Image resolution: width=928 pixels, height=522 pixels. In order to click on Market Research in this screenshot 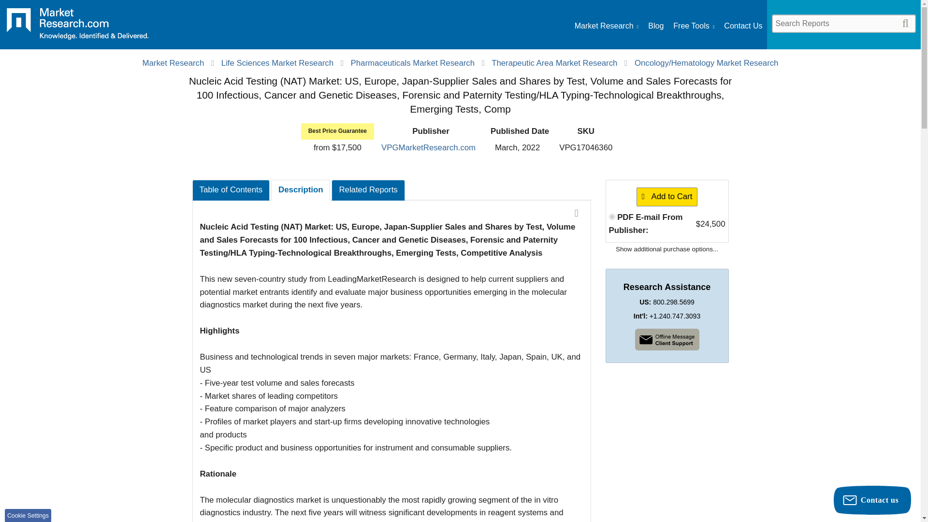, I will do `click(173, 63)`.